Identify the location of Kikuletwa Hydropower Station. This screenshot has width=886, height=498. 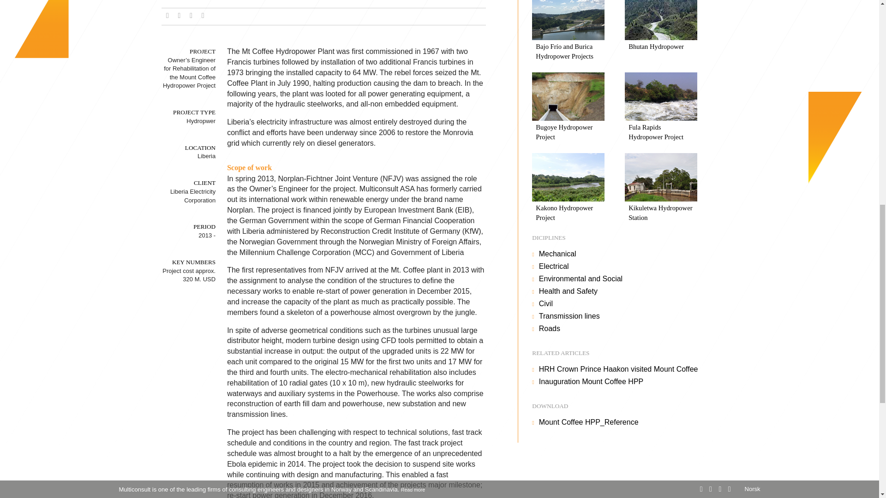
(661, 189).